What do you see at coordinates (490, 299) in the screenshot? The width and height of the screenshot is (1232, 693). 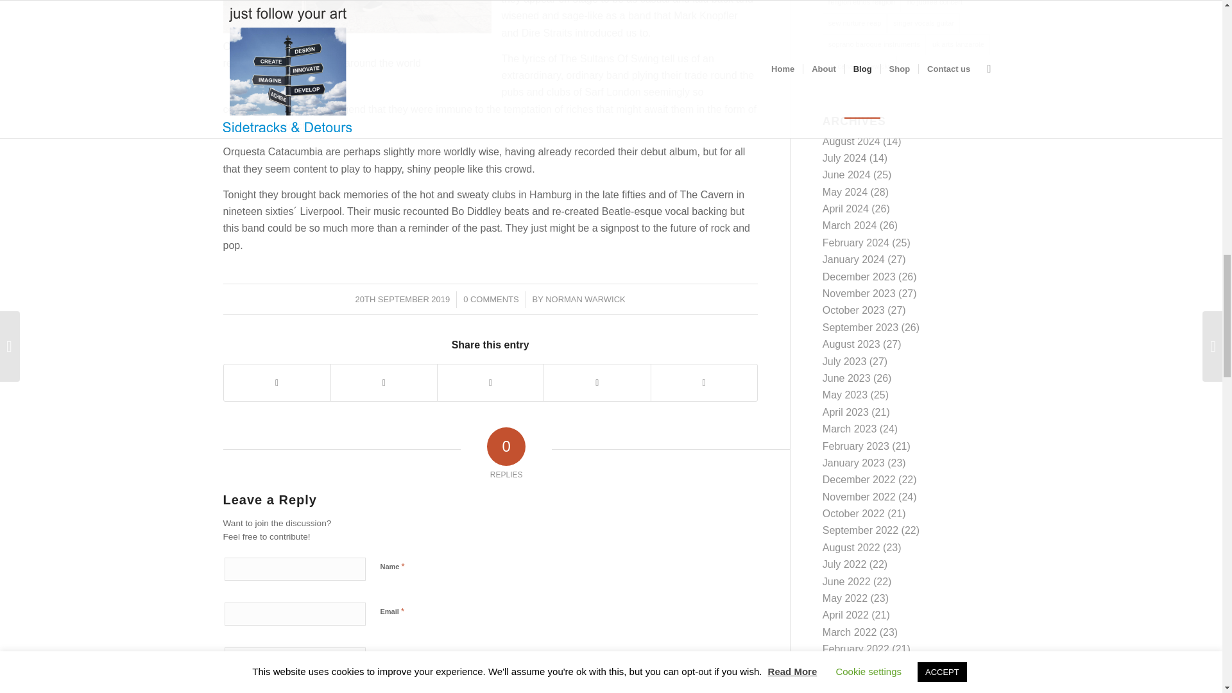 I see `0 COMMENTS` at bounding box center [490, 299].